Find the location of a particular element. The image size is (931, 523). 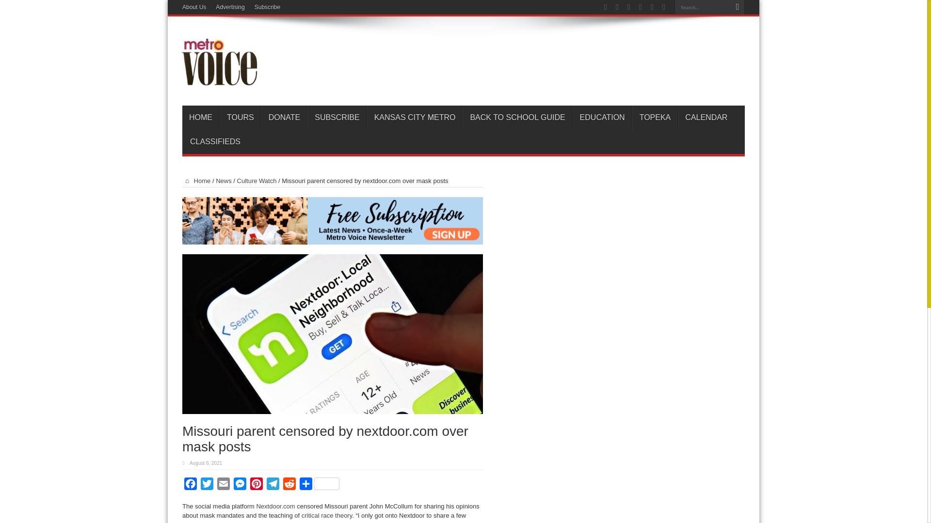

Search... is located at coordinates (702, 7).